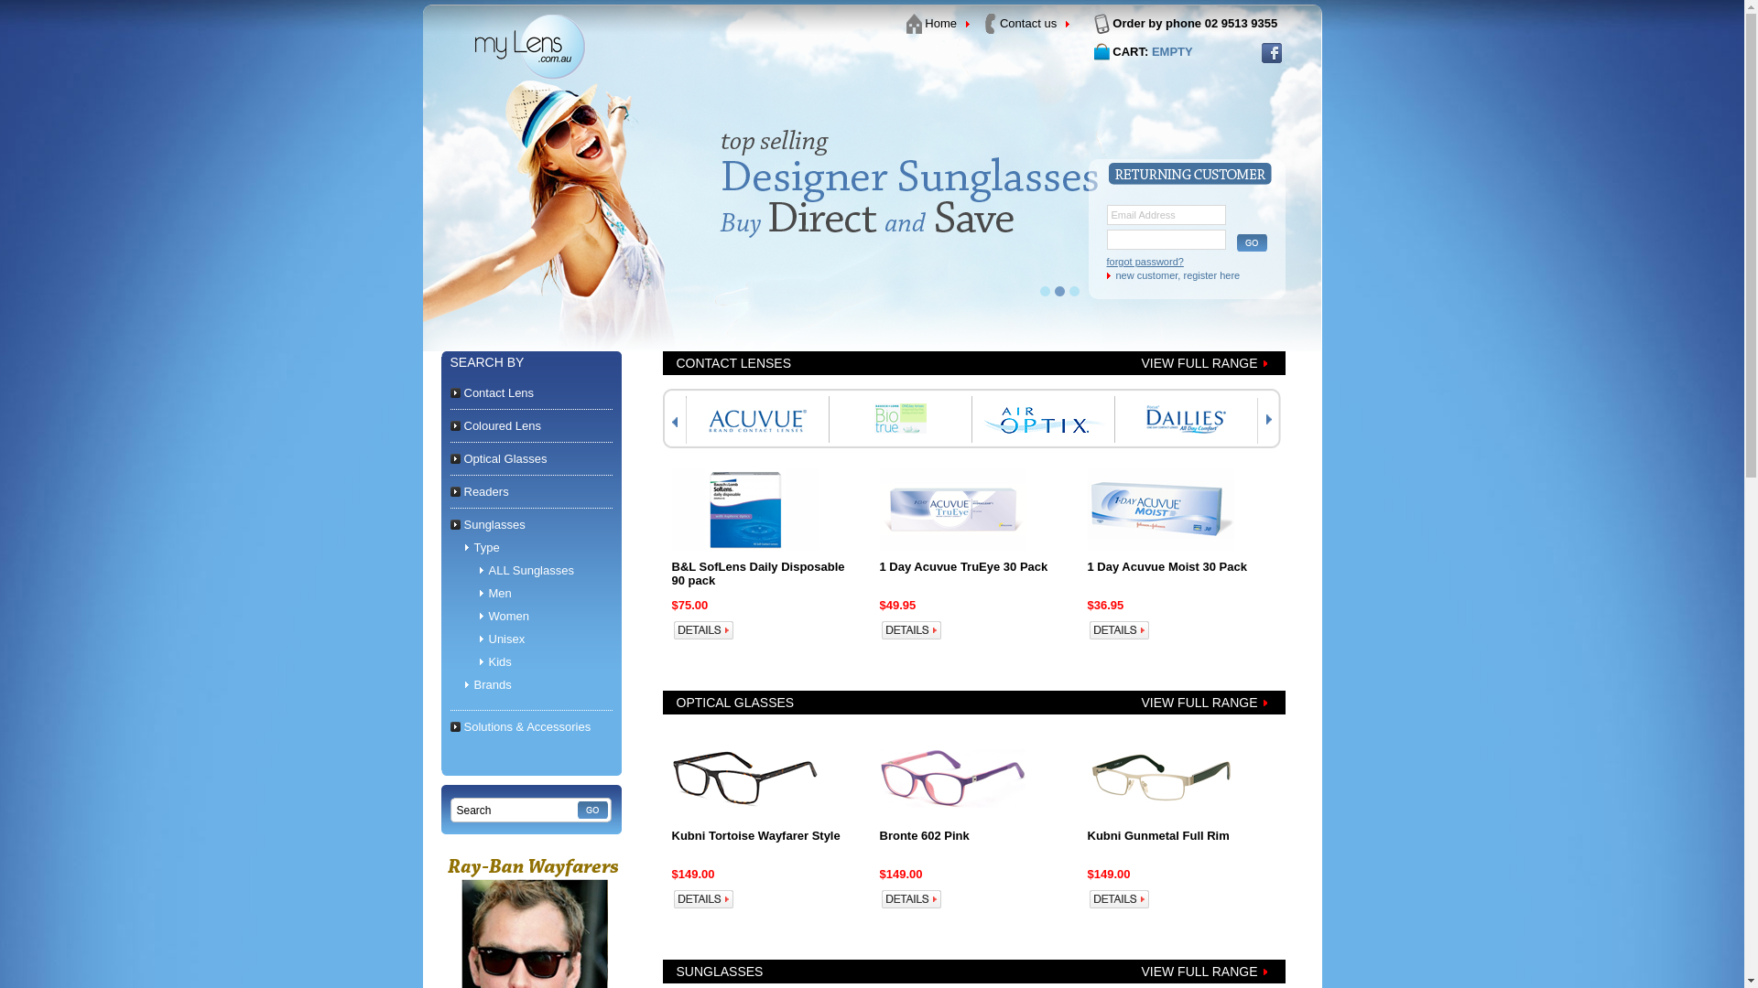 The image size is (1758, 988). What do you see at coordinates (1198, 262) in the screenshot?
I see `forgot password?` at bounding box center [1198, 262].